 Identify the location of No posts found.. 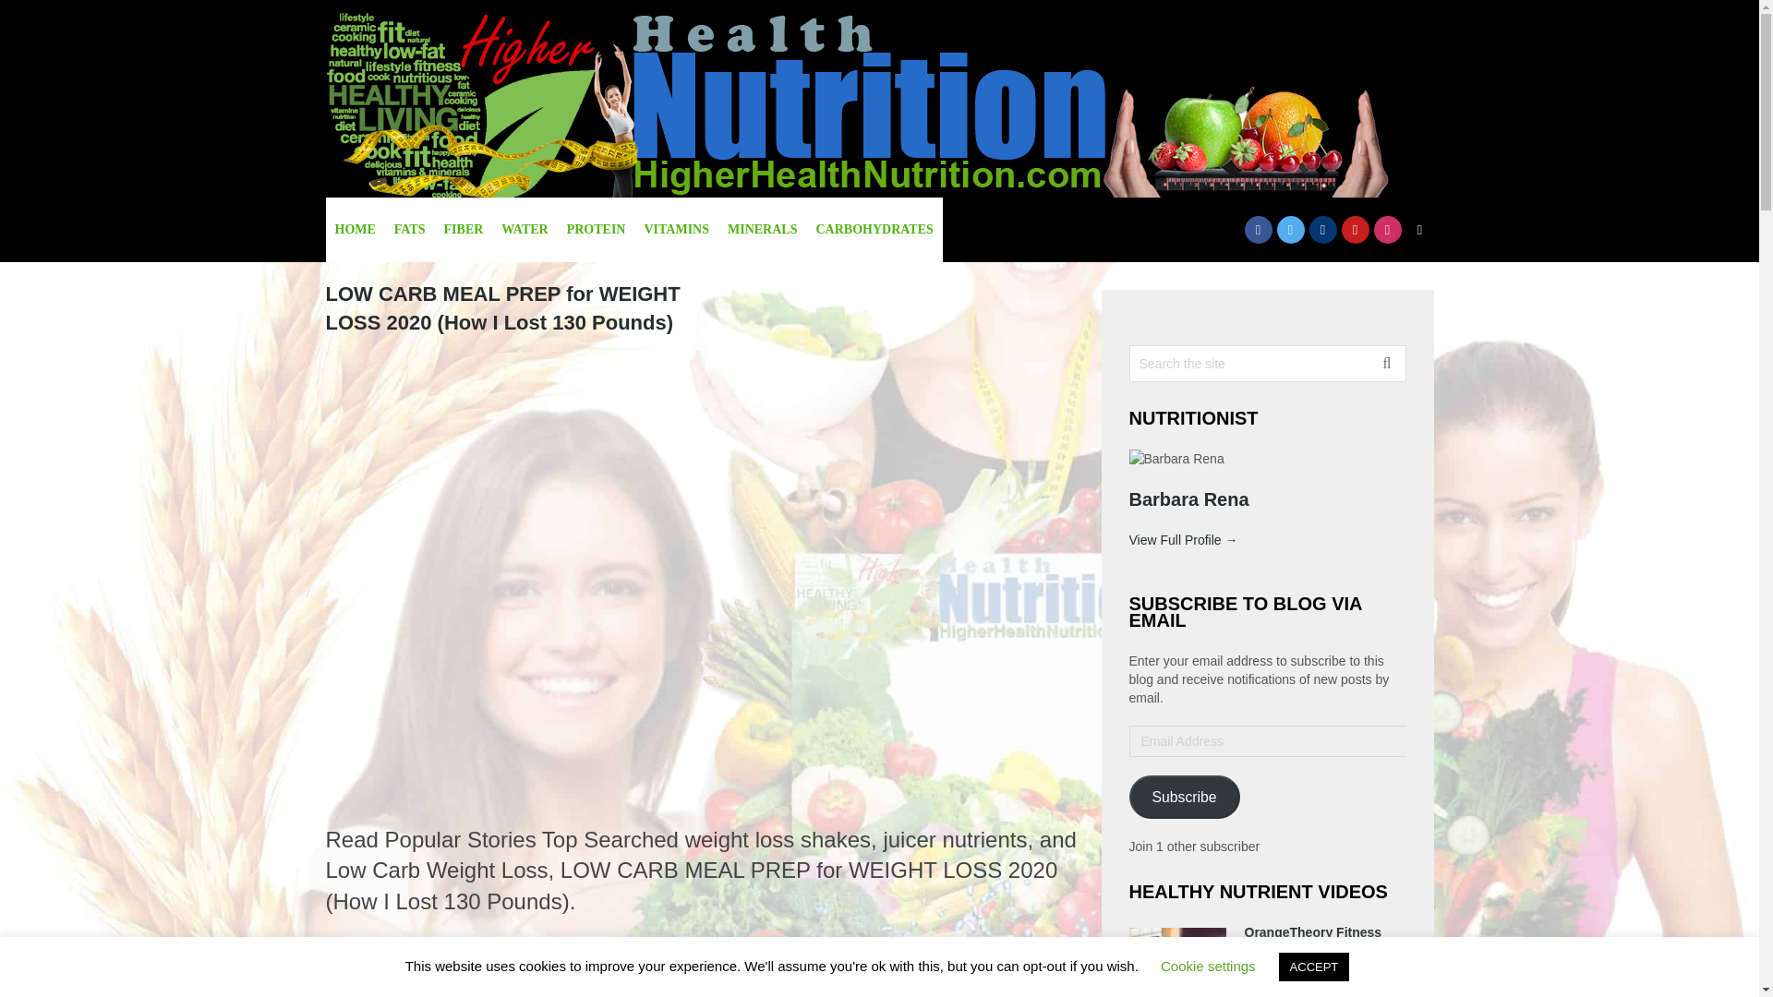
(701, 974).